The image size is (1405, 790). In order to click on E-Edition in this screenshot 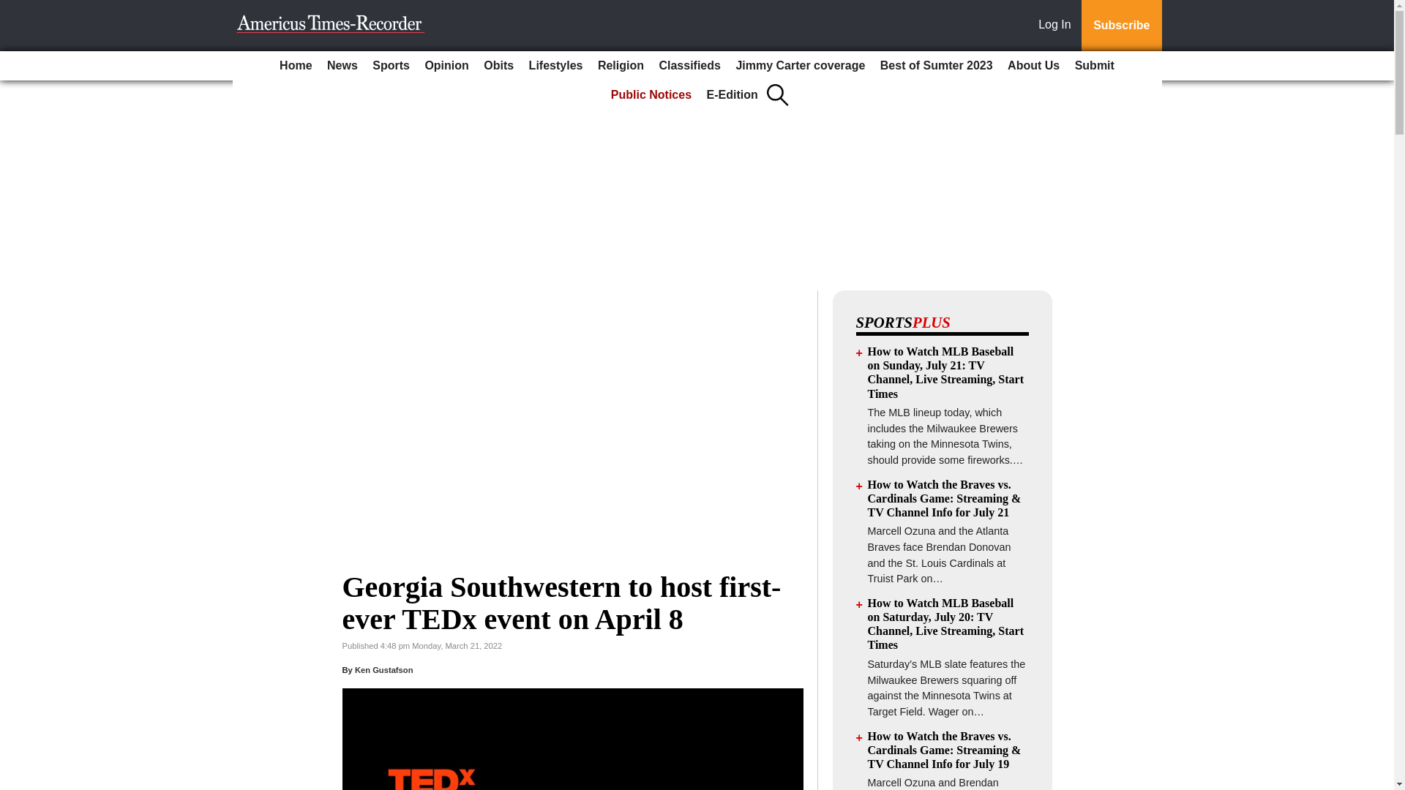, I will do `click(733, 95)`.